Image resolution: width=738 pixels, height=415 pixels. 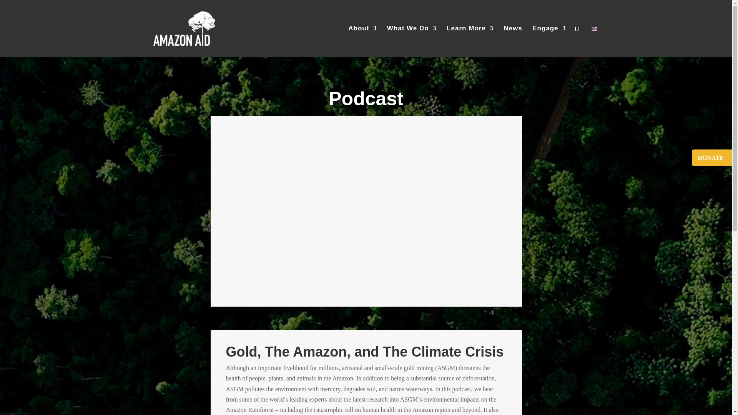 I want to click on Engage, so click(x=549, y=41).